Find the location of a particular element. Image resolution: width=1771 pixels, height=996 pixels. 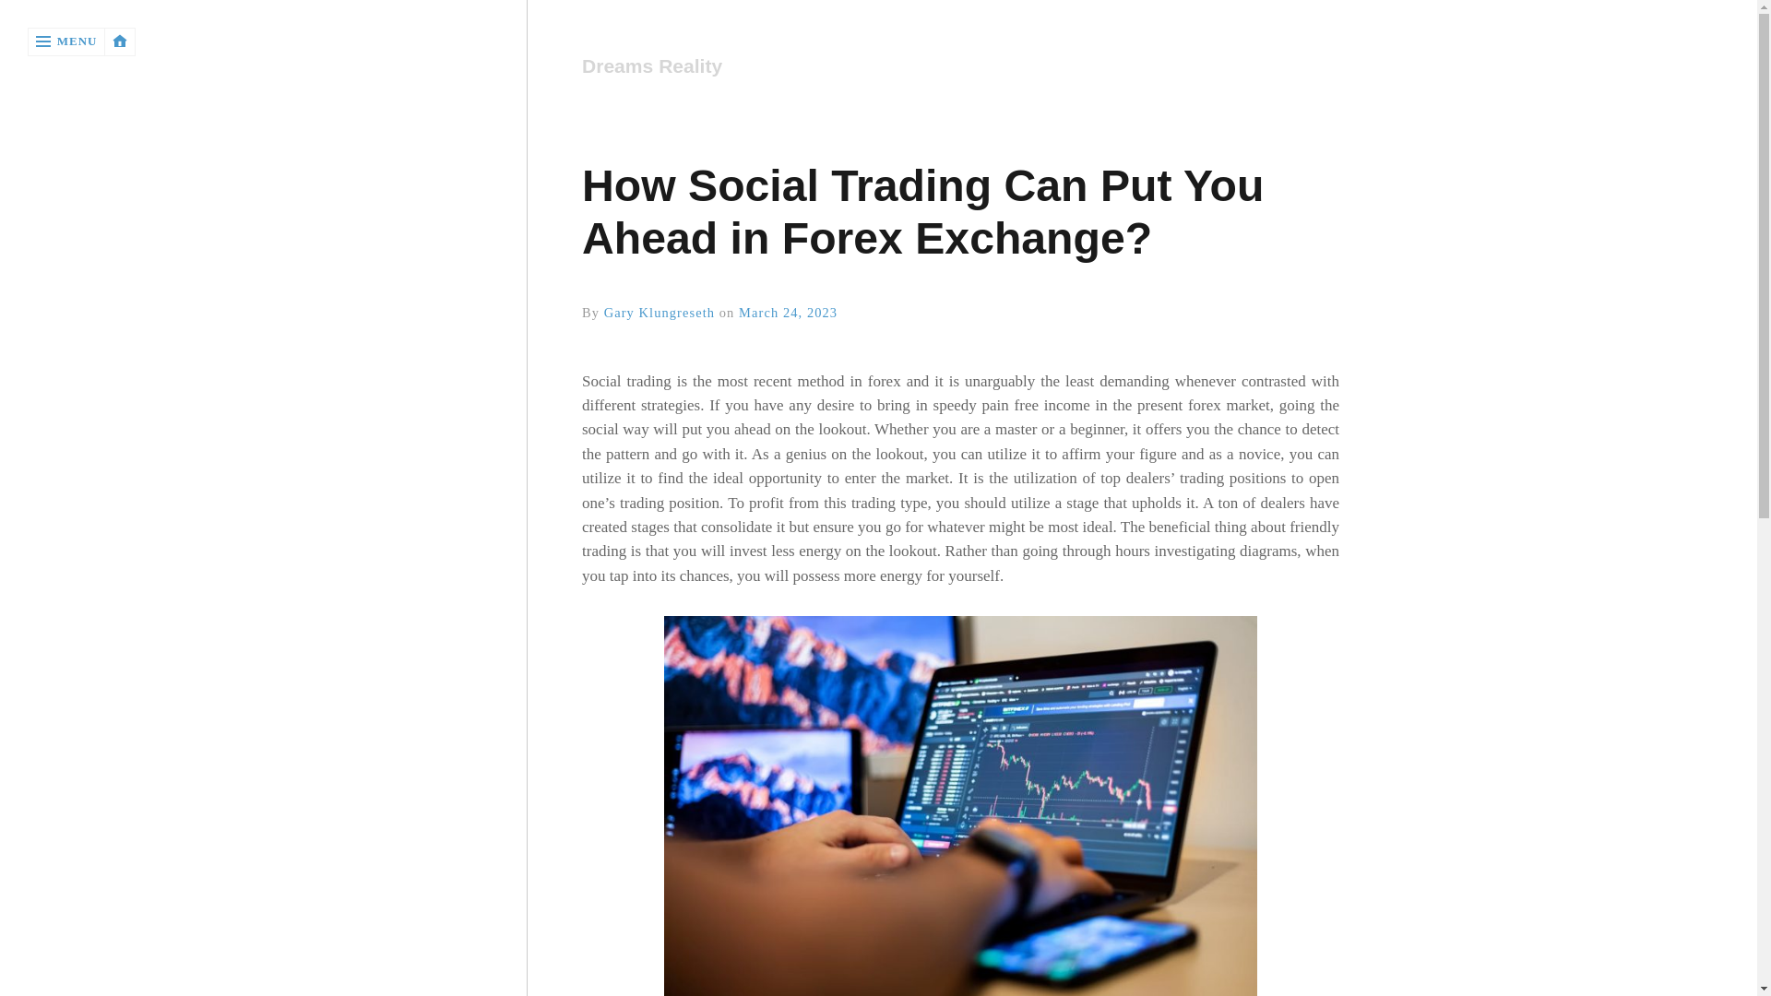

View all posts by Gary Klungreseth is located at coordinates (659, 312).